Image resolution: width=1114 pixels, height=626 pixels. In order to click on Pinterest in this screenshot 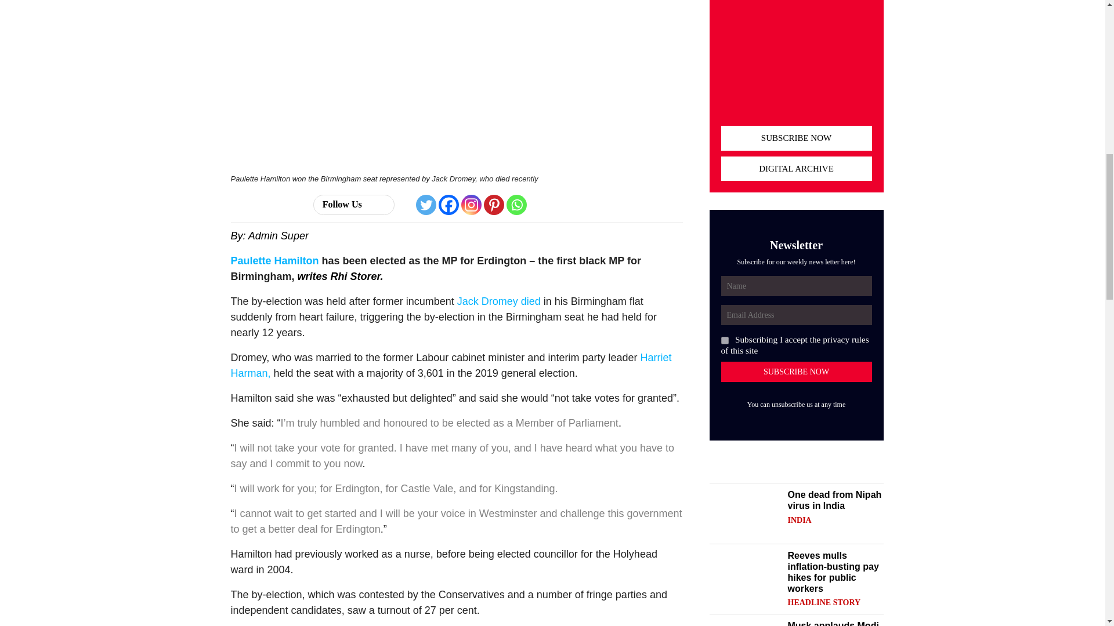, I will do `click(494, 205)`.